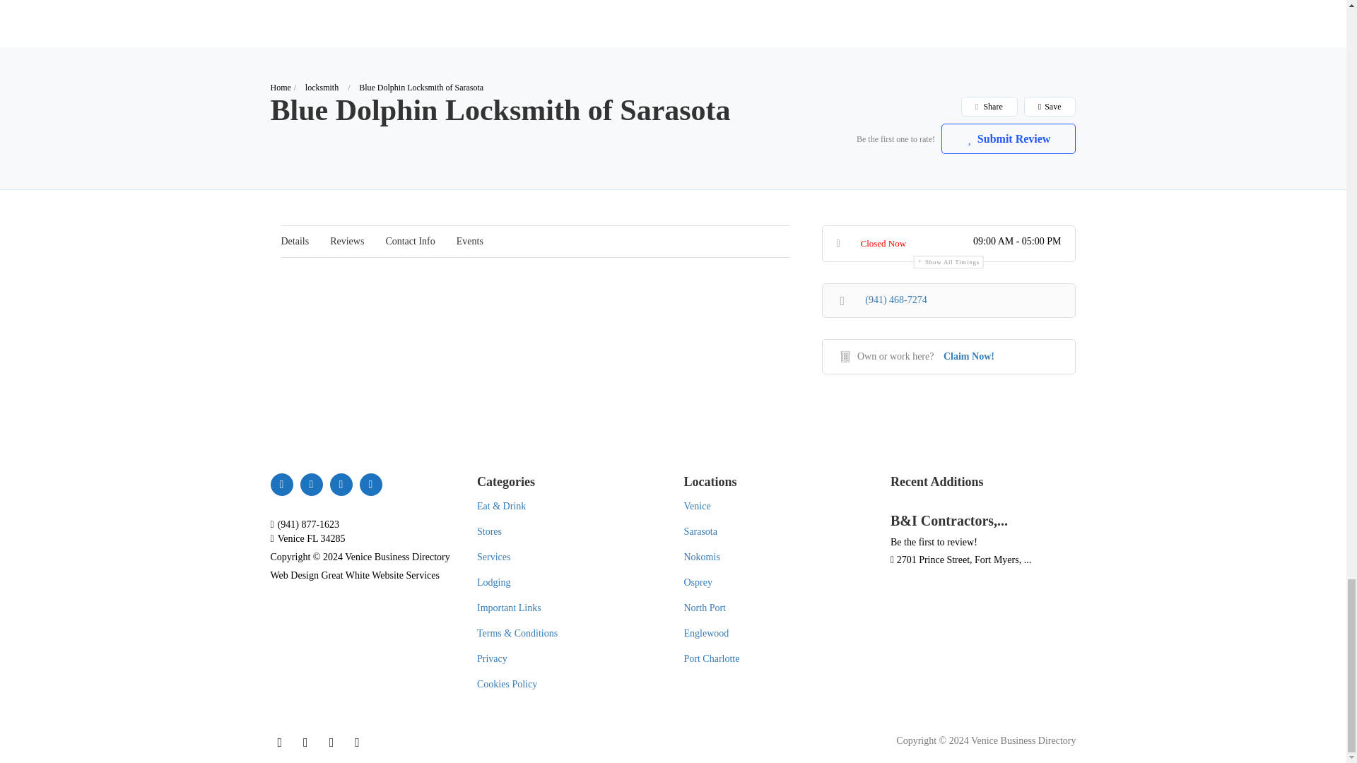  Describe the element at coordinates (322, 87) in the screenshot. I see `locksmith` at that location.